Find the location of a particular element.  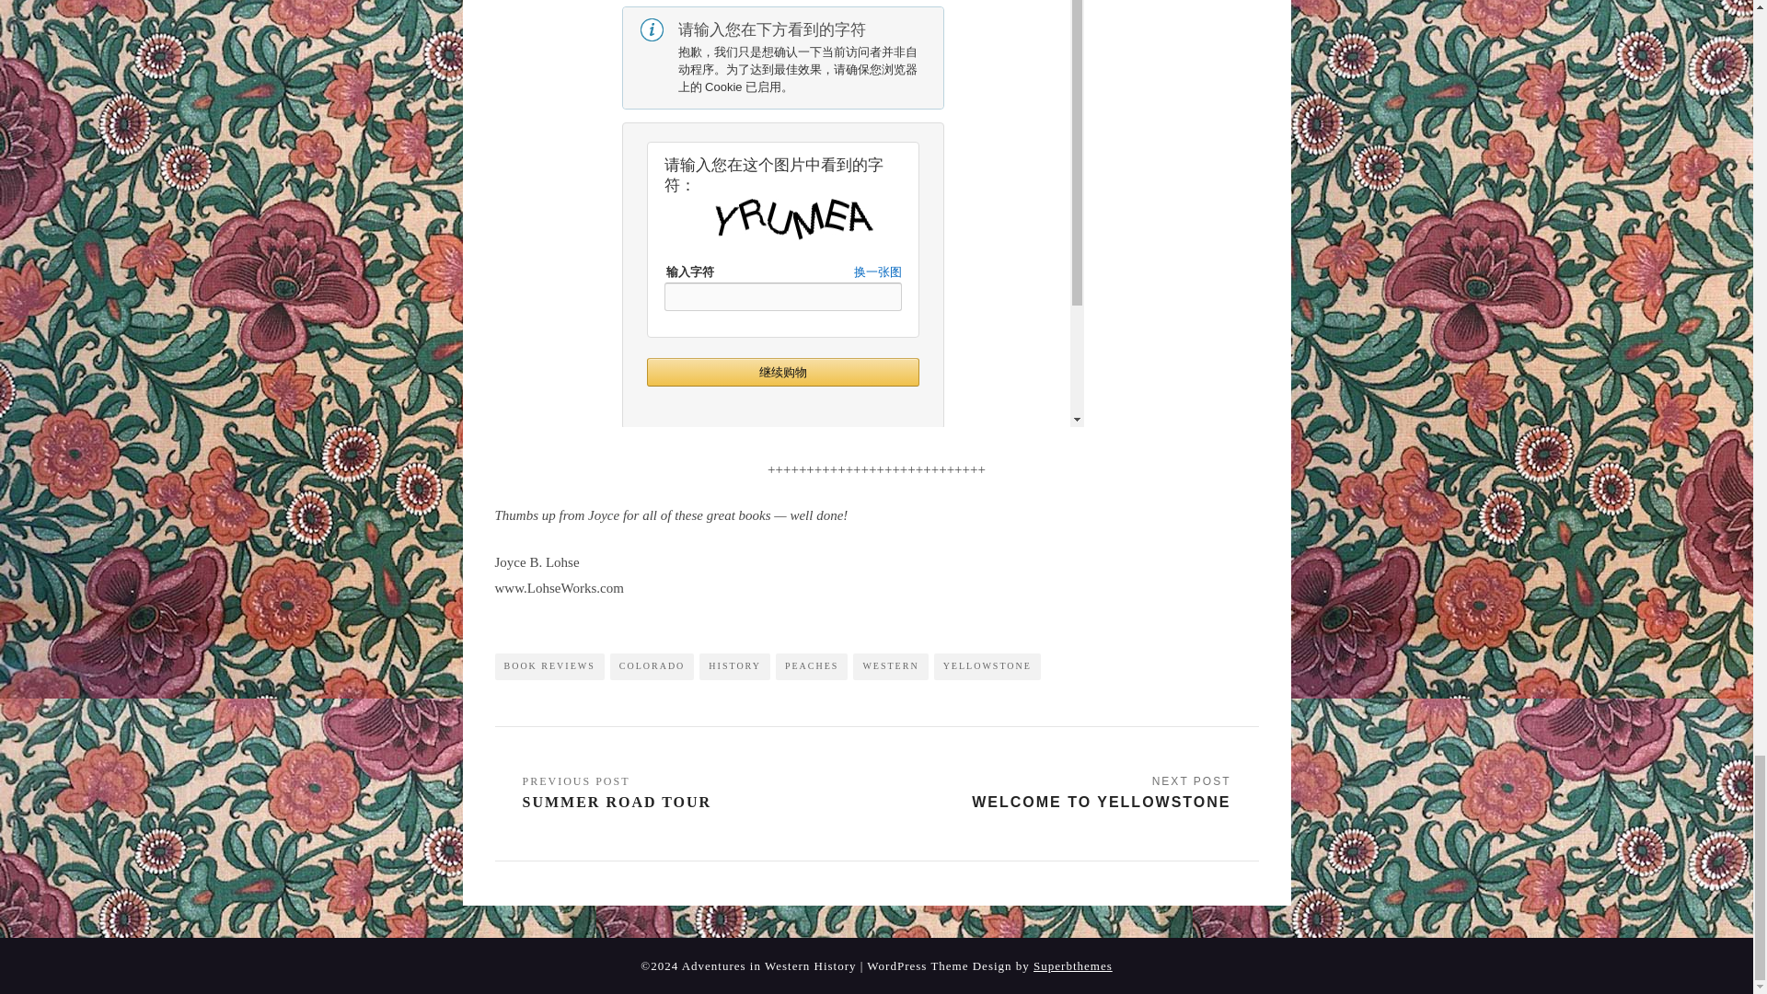

YELLOWSTONE is located at coordinates (987, 665).